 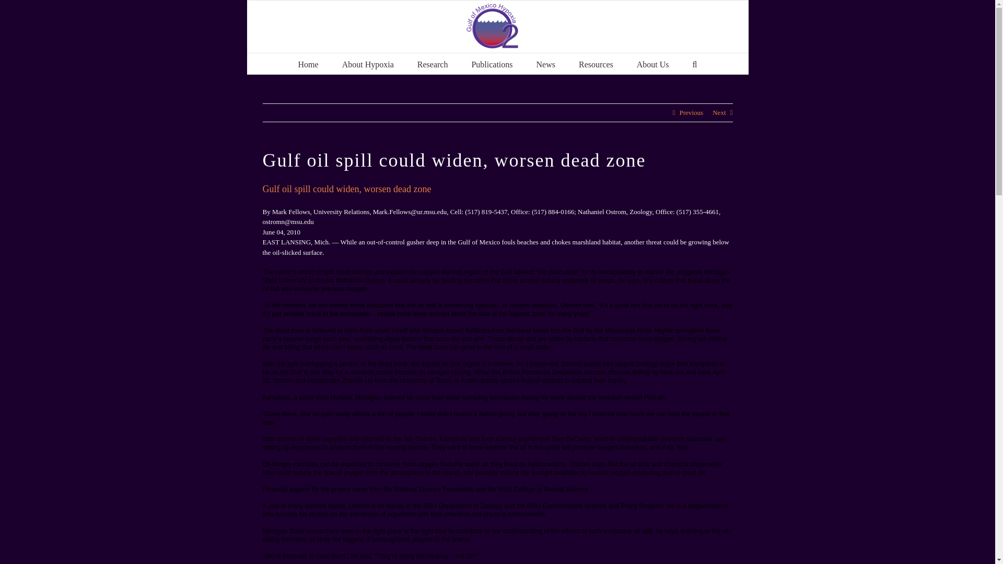 What do you see at coordinates (308, 63) in the screenshot?
I see `Home` at bounding box center [308, 63].